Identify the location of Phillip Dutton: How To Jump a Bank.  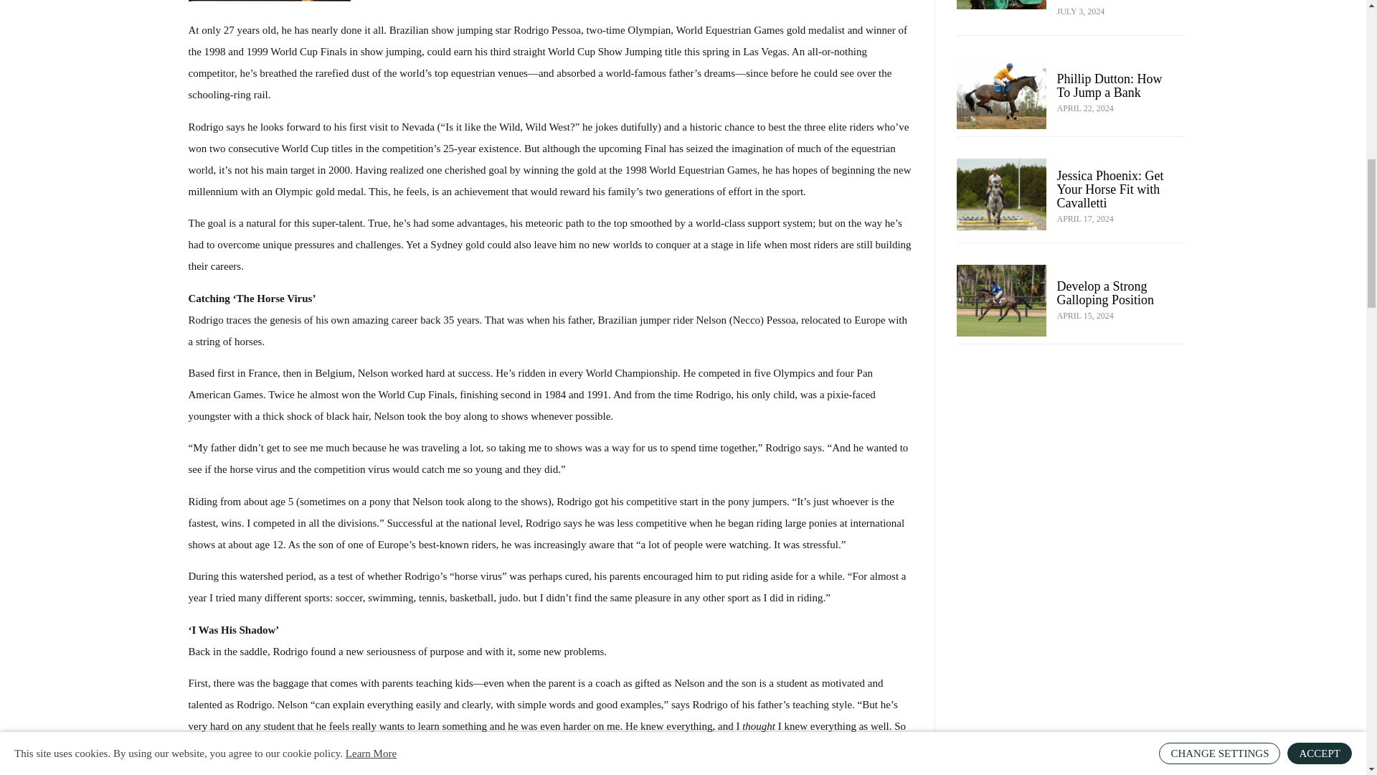
(1109, 86).